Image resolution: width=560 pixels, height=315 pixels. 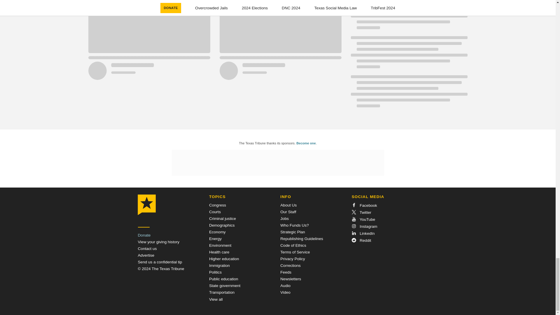 I want to click on View your giving history, so click(x=158, y=242).